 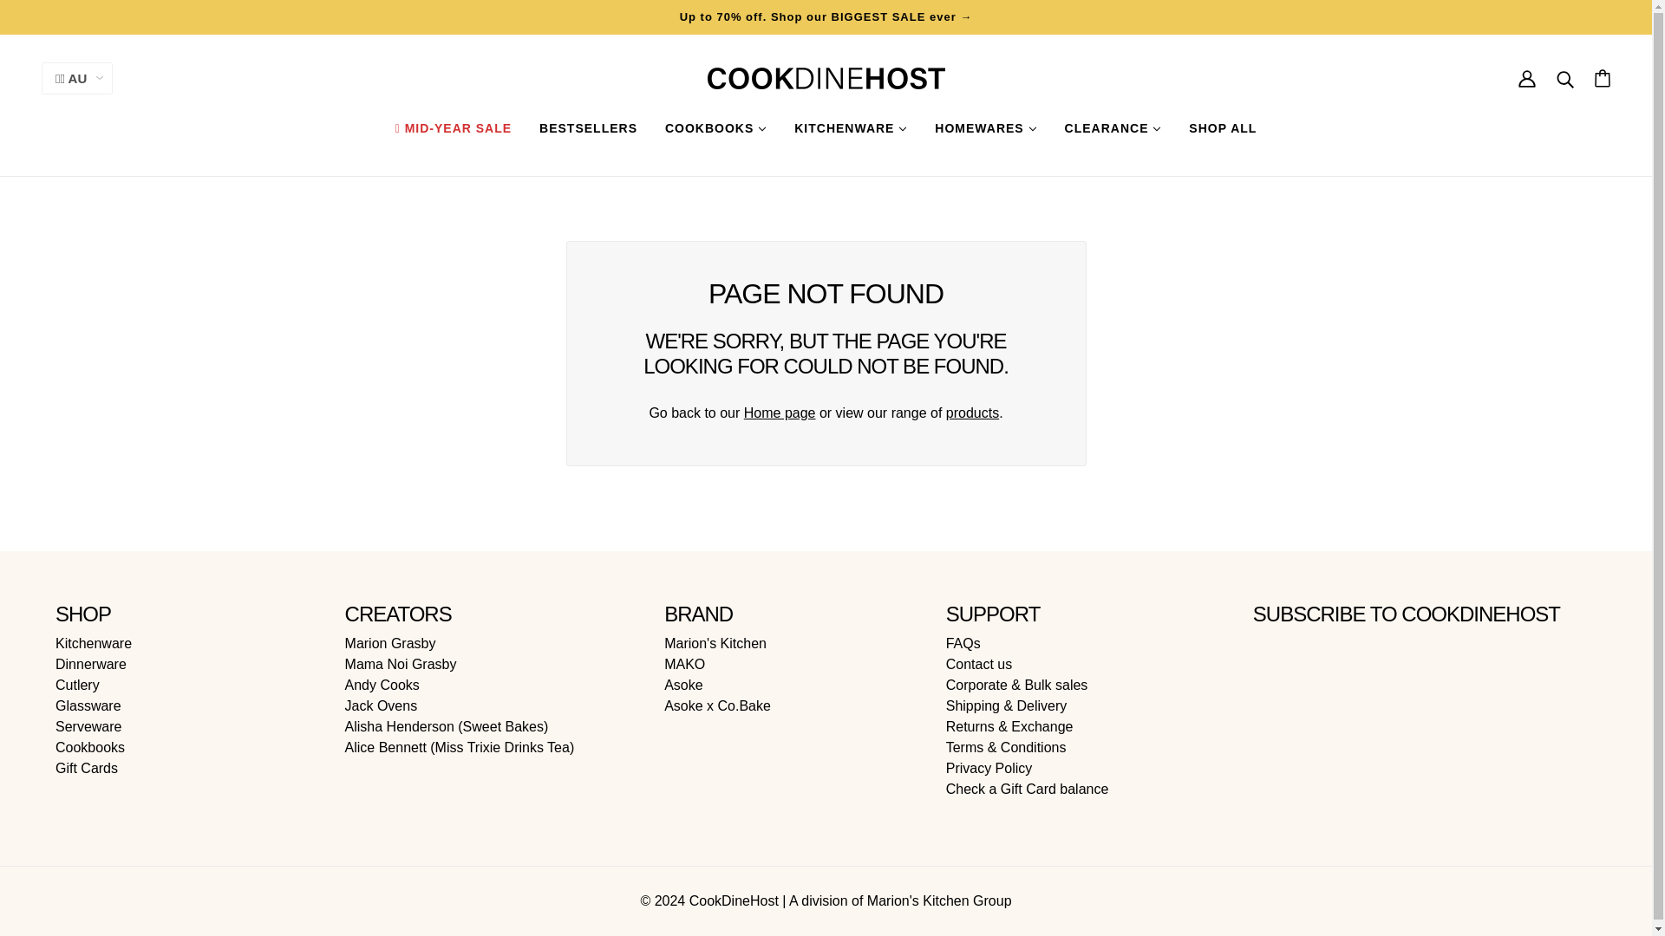 I want to click on Marion's Kitchen, so click(x=715, y=643).